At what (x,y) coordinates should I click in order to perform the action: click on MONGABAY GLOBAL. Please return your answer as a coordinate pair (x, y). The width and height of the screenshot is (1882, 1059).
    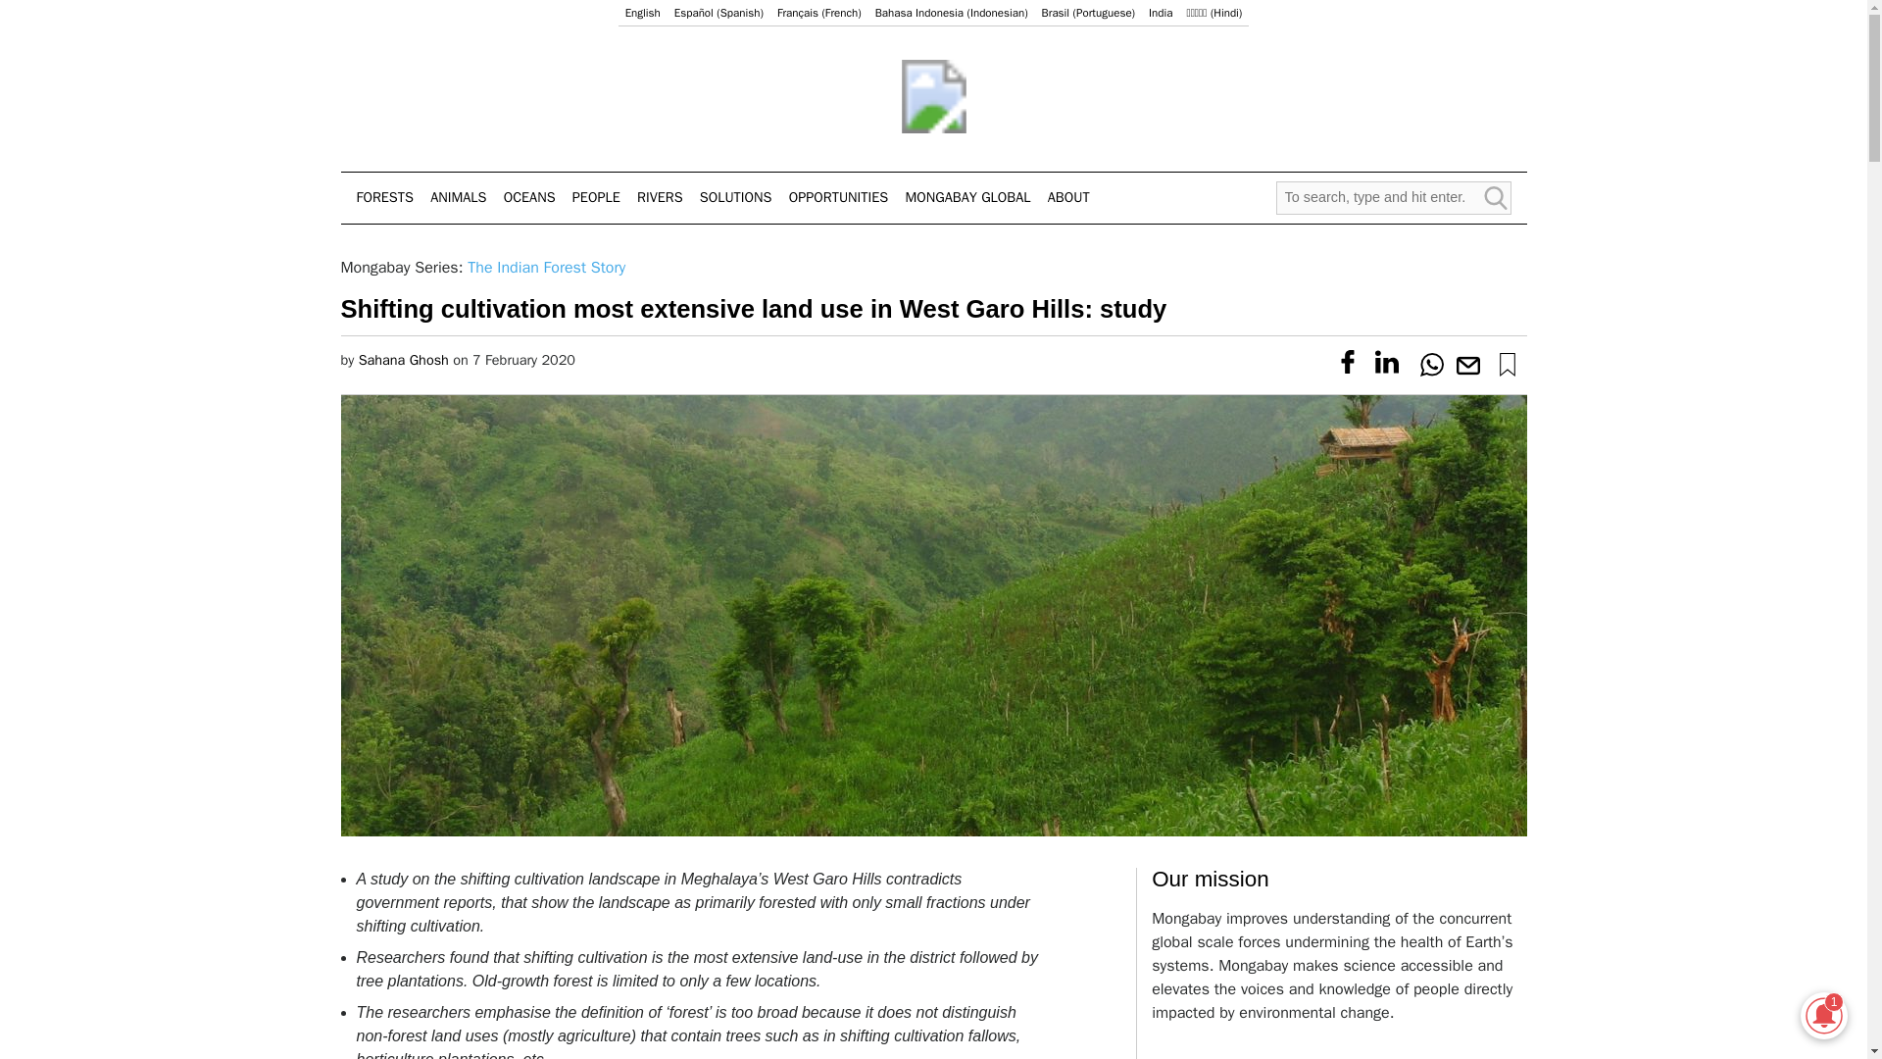
    Looking at the image, I should click on (968, 198).